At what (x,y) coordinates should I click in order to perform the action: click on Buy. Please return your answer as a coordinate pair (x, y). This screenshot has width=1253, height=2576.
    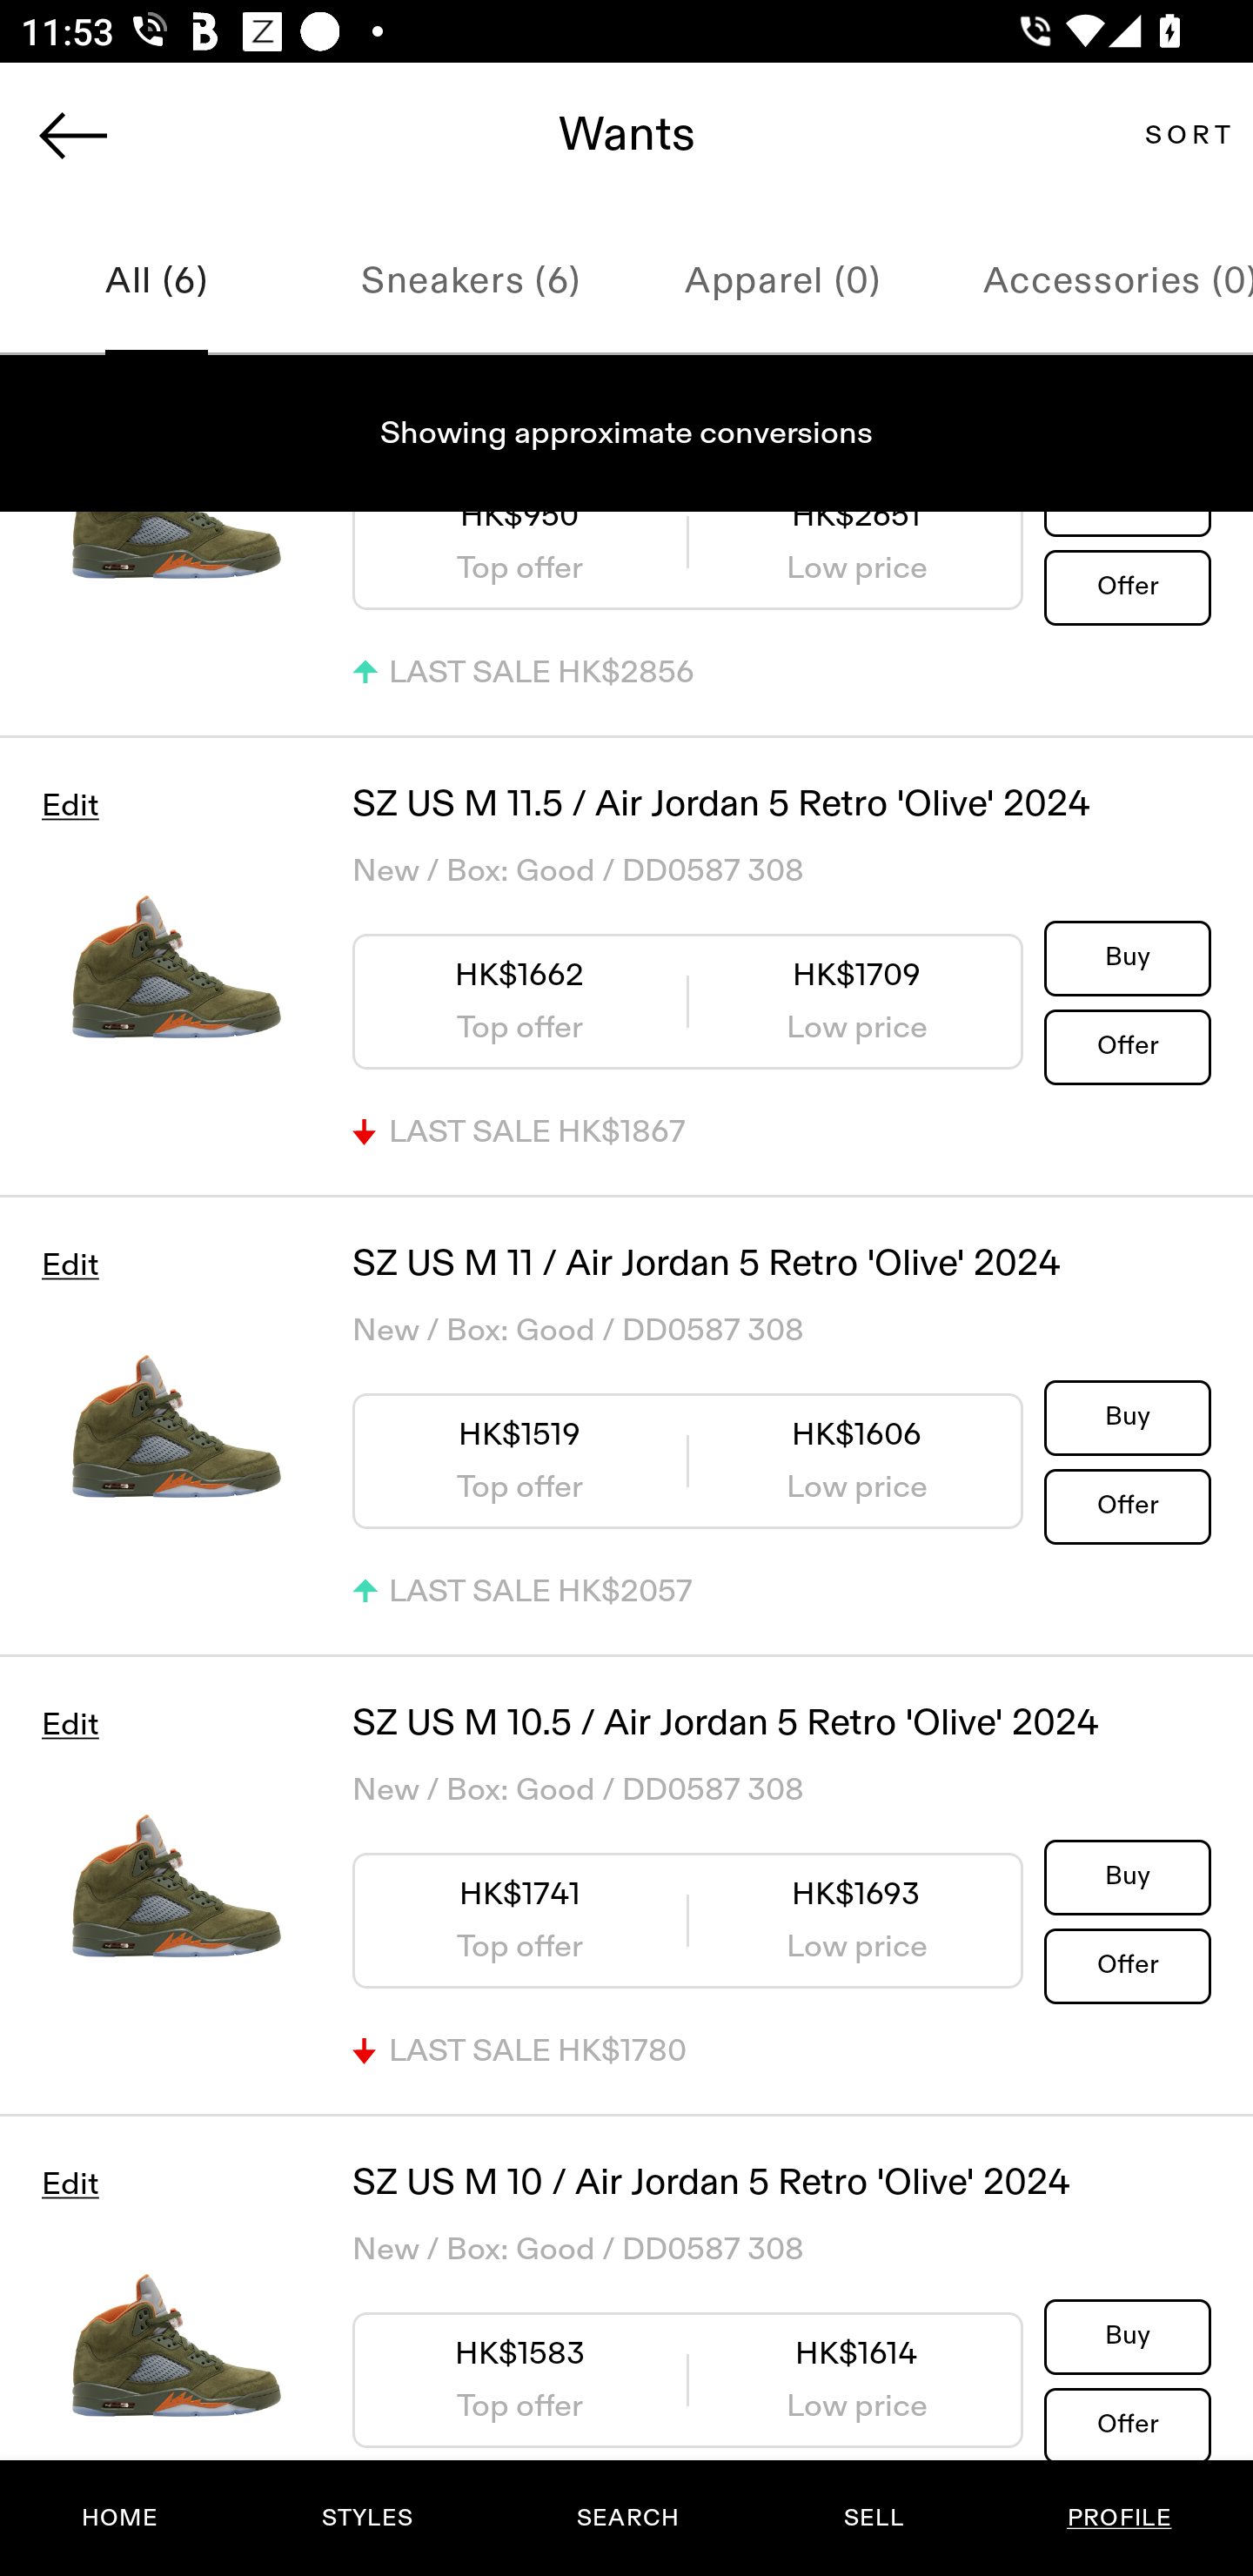
    Looking at the image, I should click on (1128, 1876).